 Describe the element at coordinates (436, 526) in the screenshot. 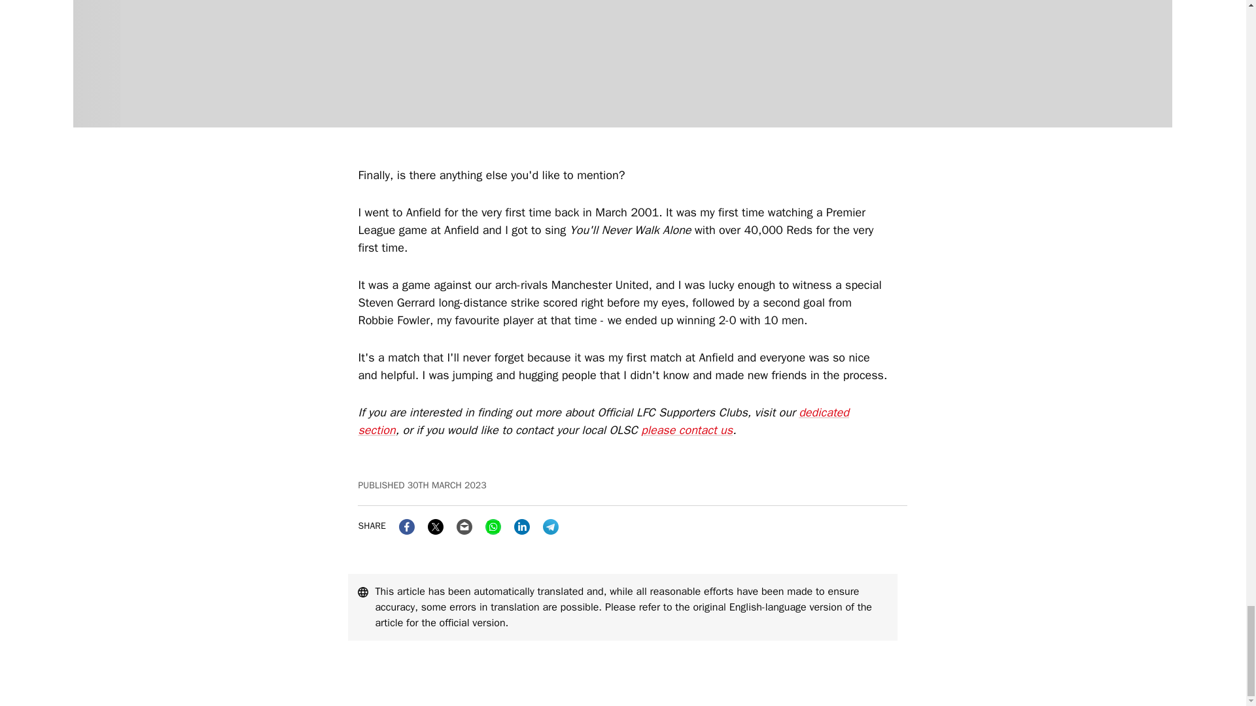

I see `Twitter` at that location.